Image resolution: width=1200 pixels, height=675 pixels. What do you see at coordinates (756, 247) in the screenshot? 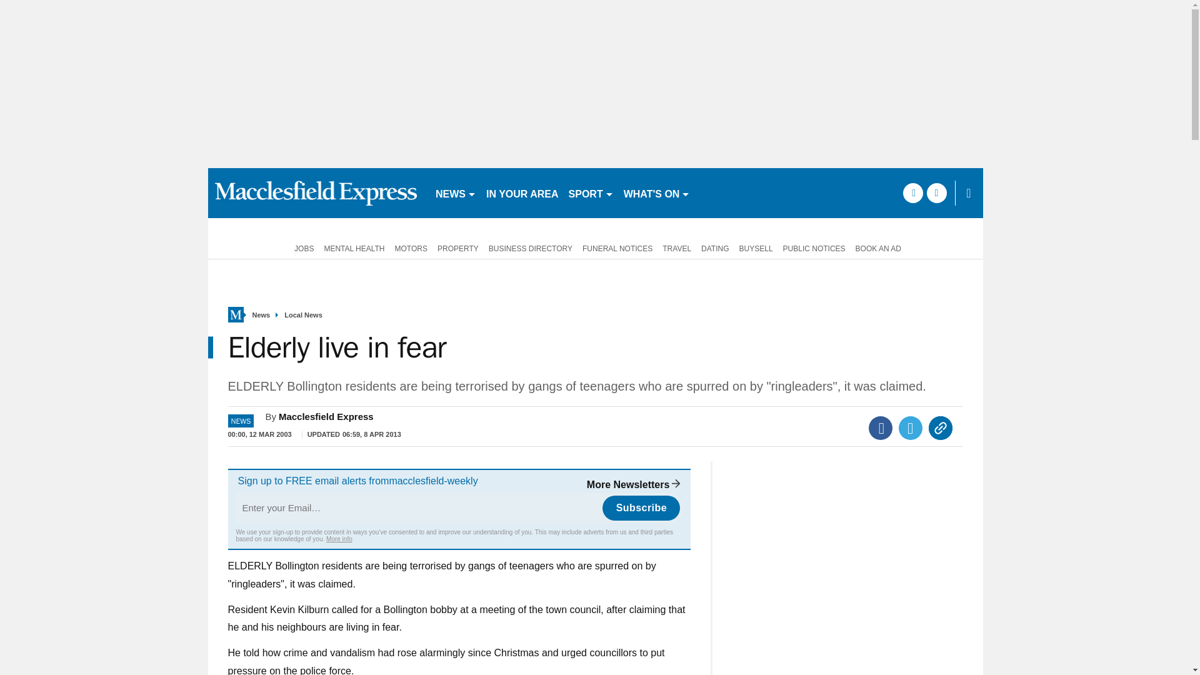
I see `BUYSELL` at bounding box center [756, 247].